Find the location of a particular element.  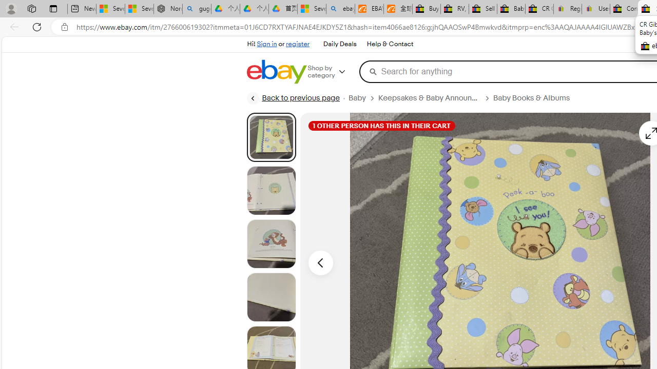

Baby Books & Albums is located at coordinates (532, 98).